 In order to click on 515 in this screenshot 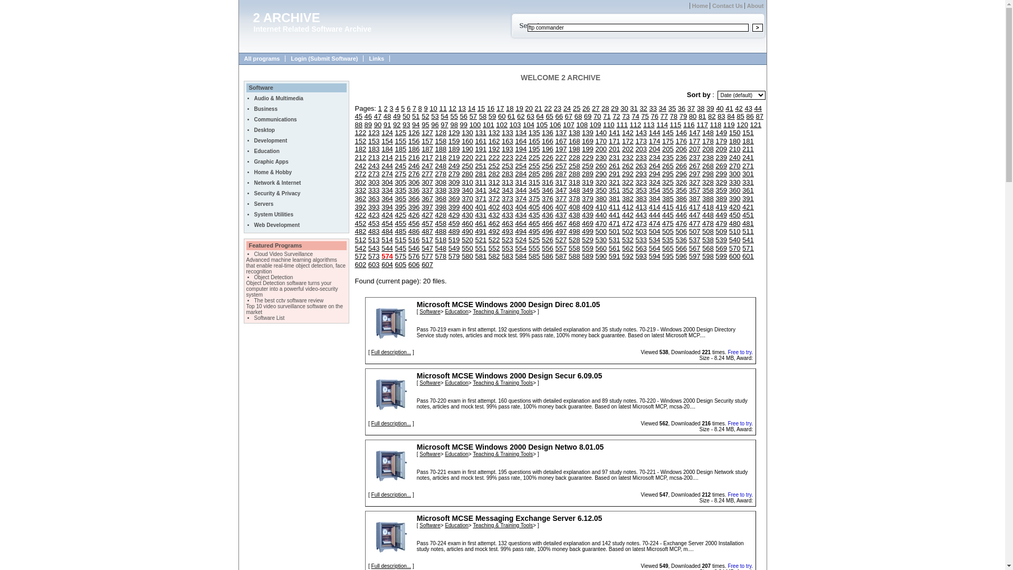, I will do `click(400, 240)`.